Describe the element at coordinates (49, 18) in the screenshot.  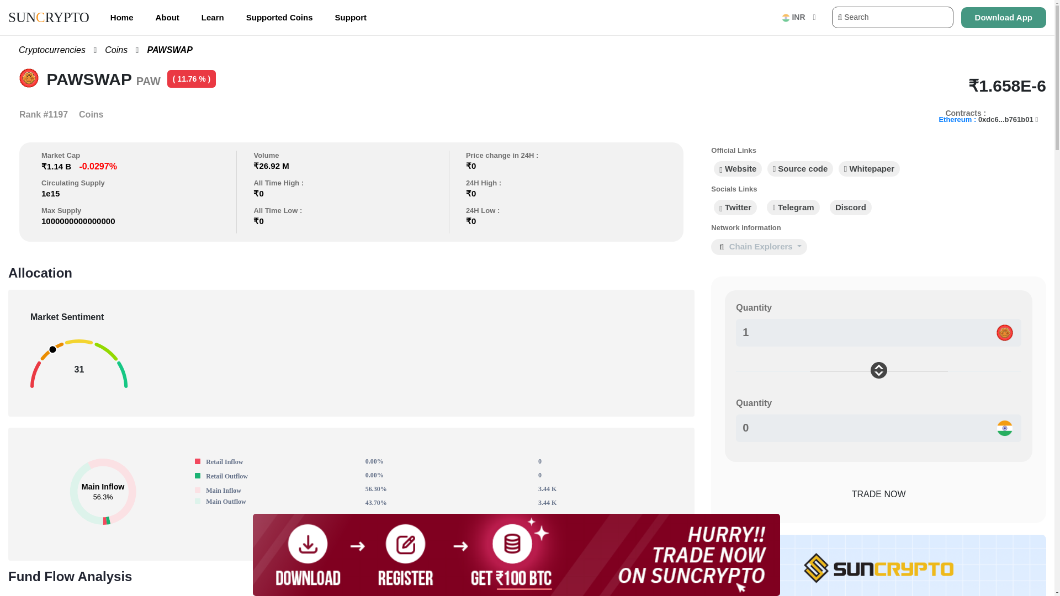
I see `SUNCRYPTO` at that location.